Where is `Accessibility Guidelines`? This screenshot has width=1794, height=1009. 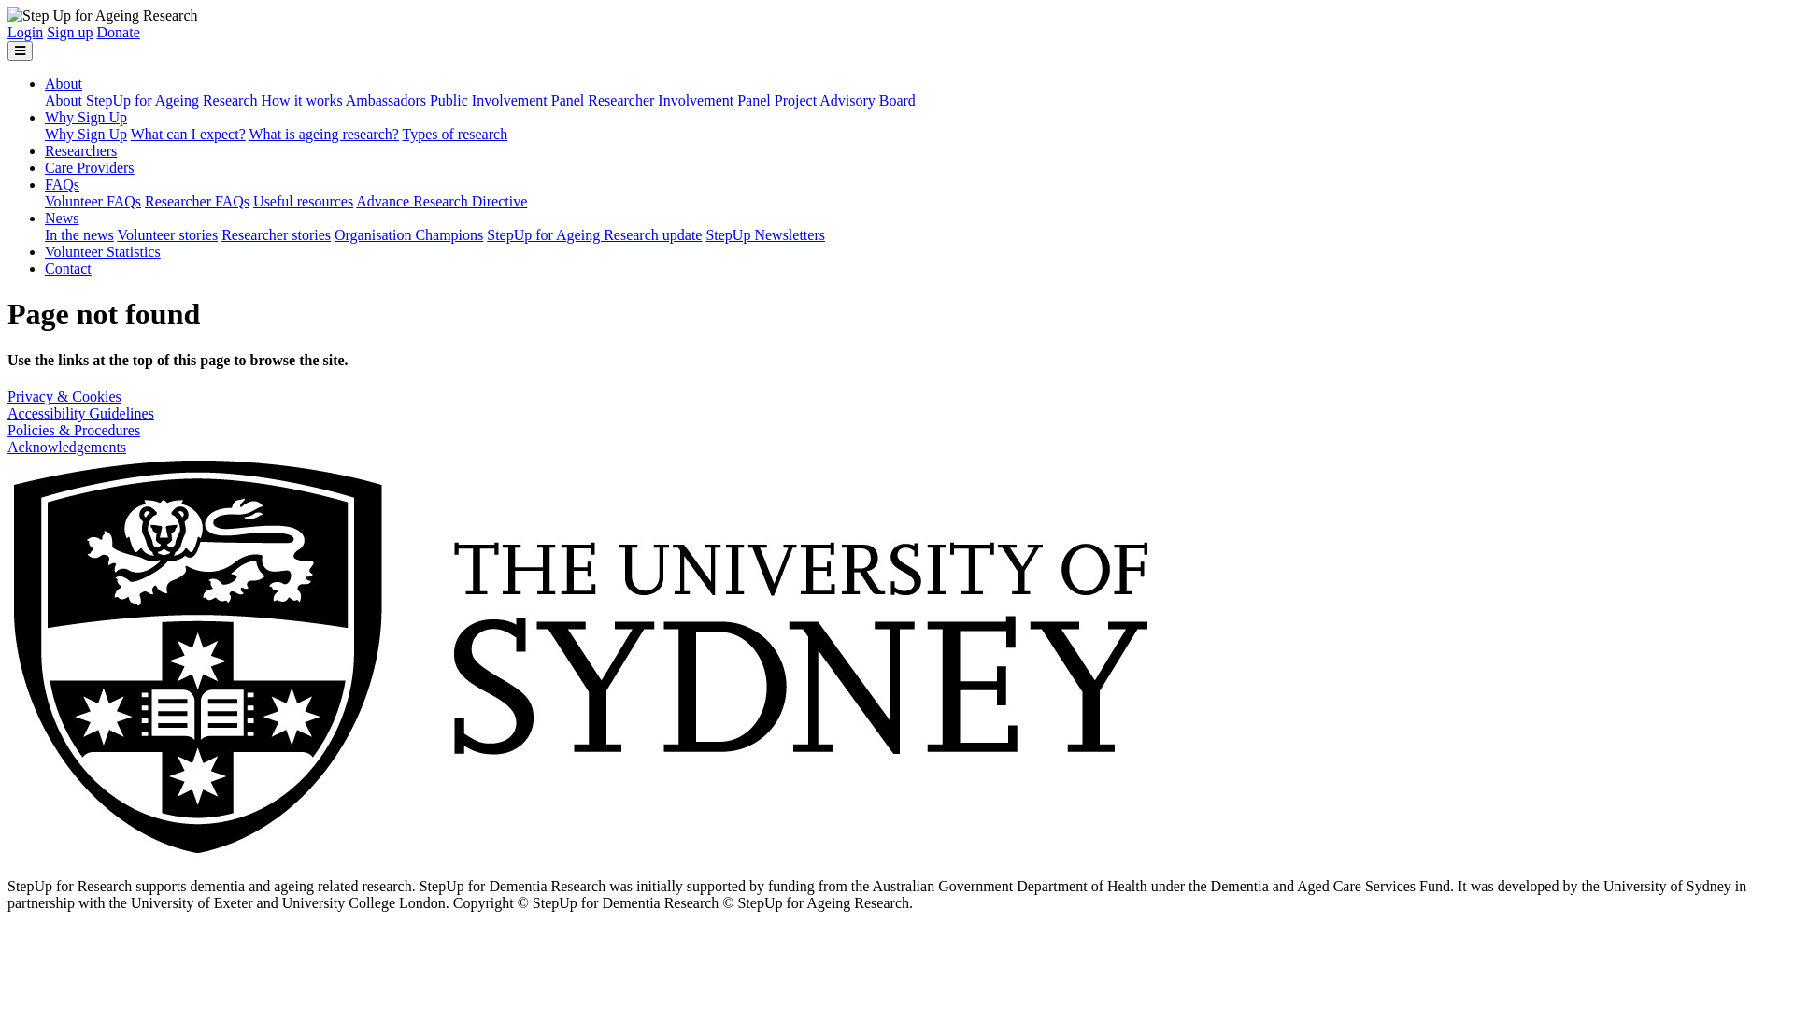 Accessibility Guidelines is located at coordinates (80, 413).